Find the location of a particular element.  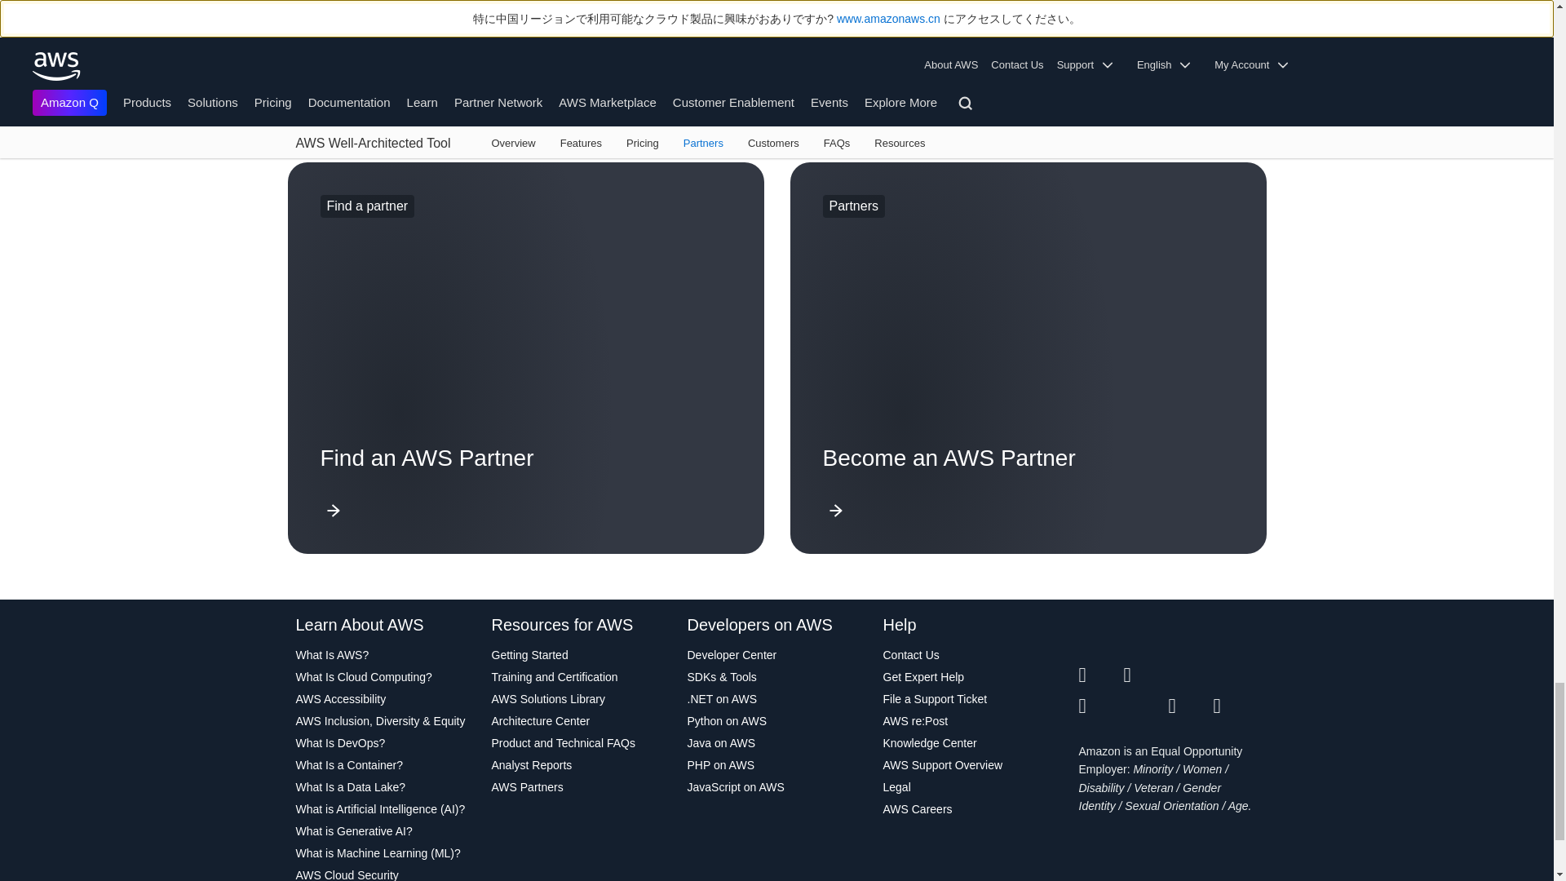

Twitch is located at coordinates (1100, 706).